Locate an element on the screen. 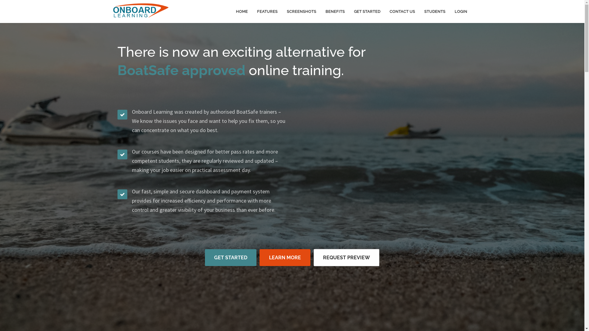 This screenshot has width=589, height=331. CONTACT US is located at coordinates (402, 12).